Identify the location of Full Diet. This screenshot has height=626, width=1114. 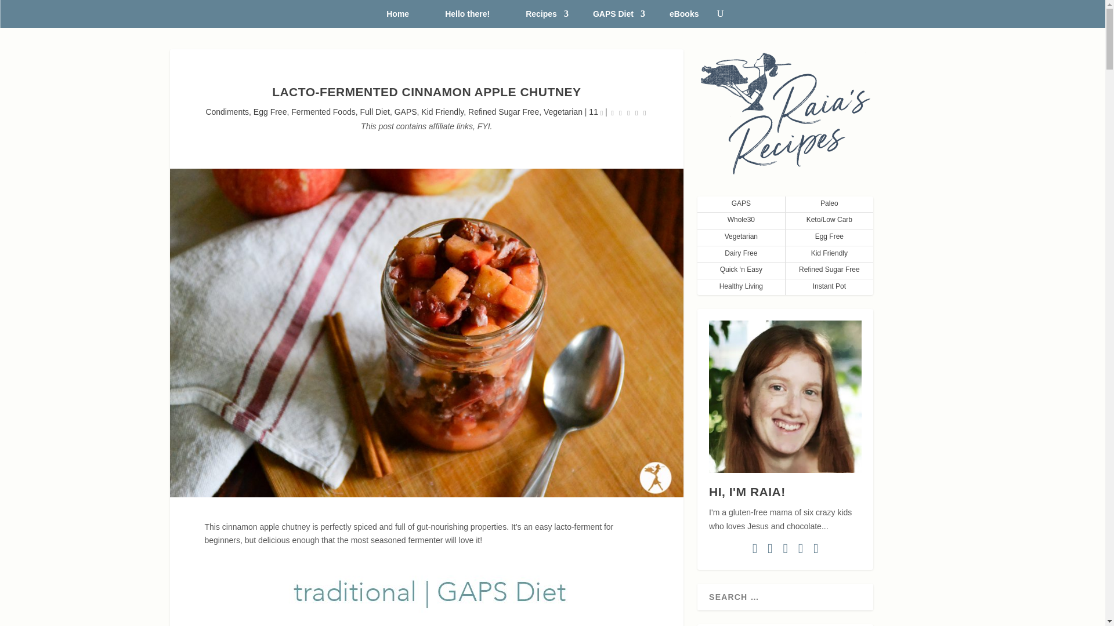
(375, 111).